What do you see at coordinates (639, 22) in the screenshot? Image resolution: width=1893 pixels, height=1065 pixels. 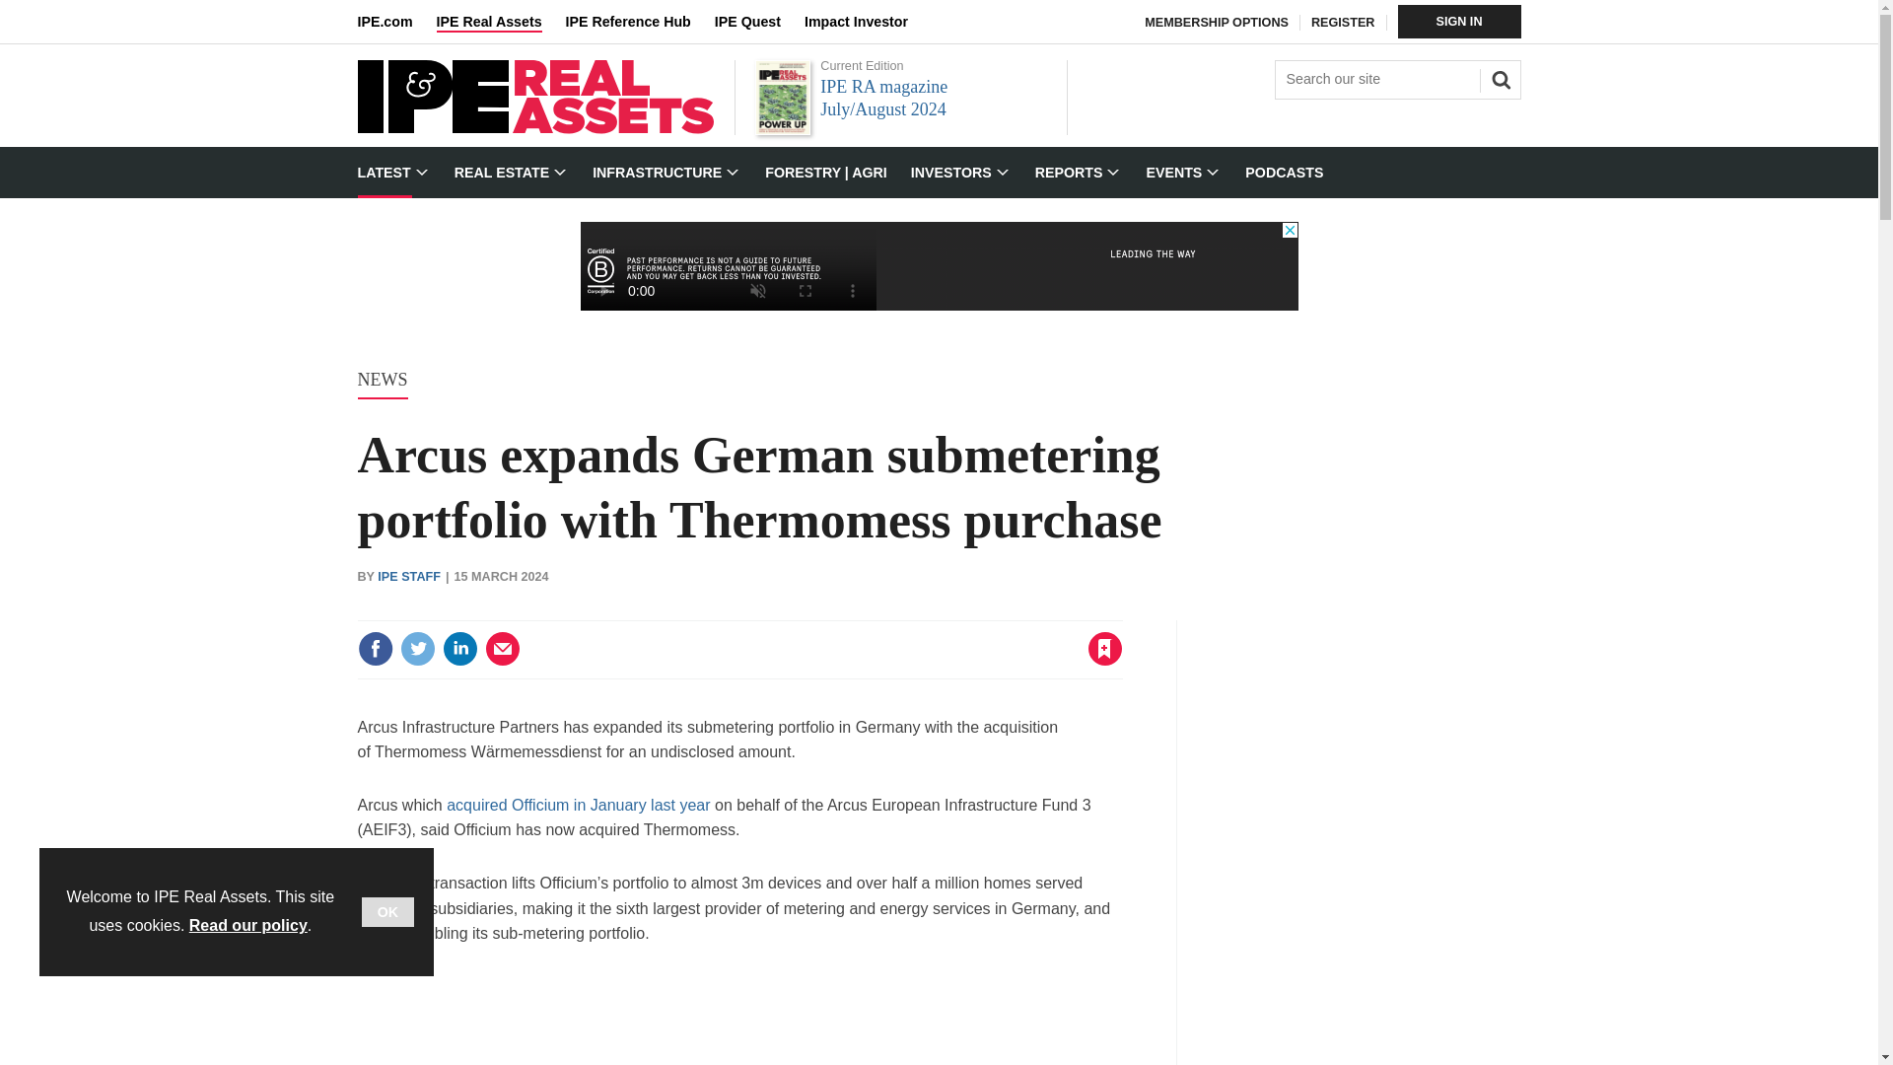 I see `IPE Reference Hub` at bounding box center [639, 22].